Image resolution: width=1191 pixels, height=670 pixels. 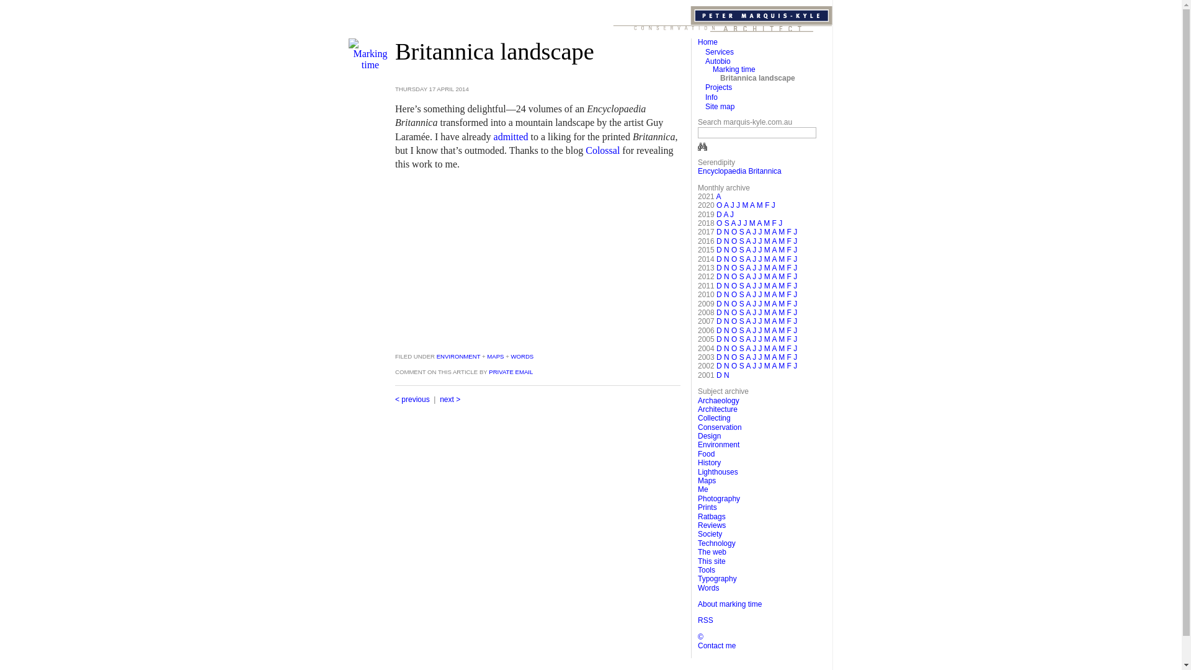 What do you see at coordinates (767, 357) in the screenshot?
I see `M` at bounding box center [767, 357].